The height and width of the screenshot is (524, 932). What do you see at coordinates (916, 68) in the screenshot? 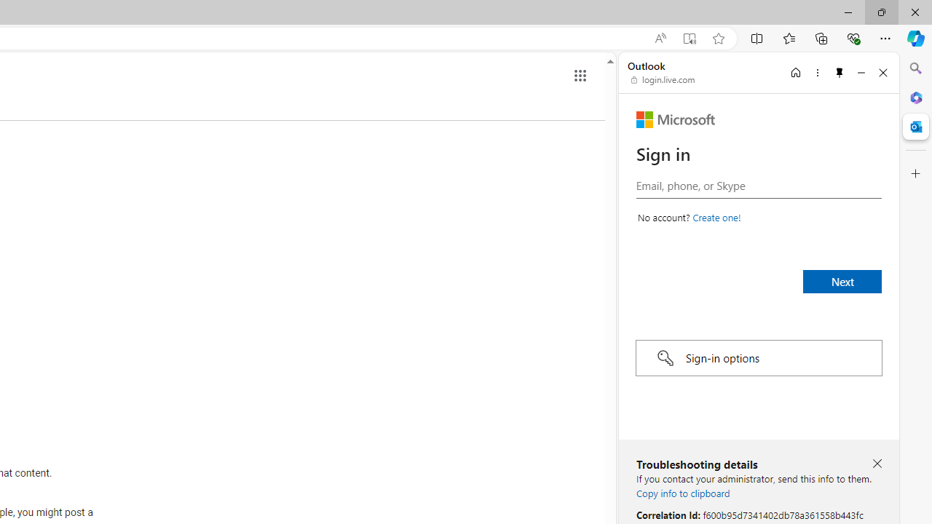
I see `Close Search pane` at bounding box center [916, 68].